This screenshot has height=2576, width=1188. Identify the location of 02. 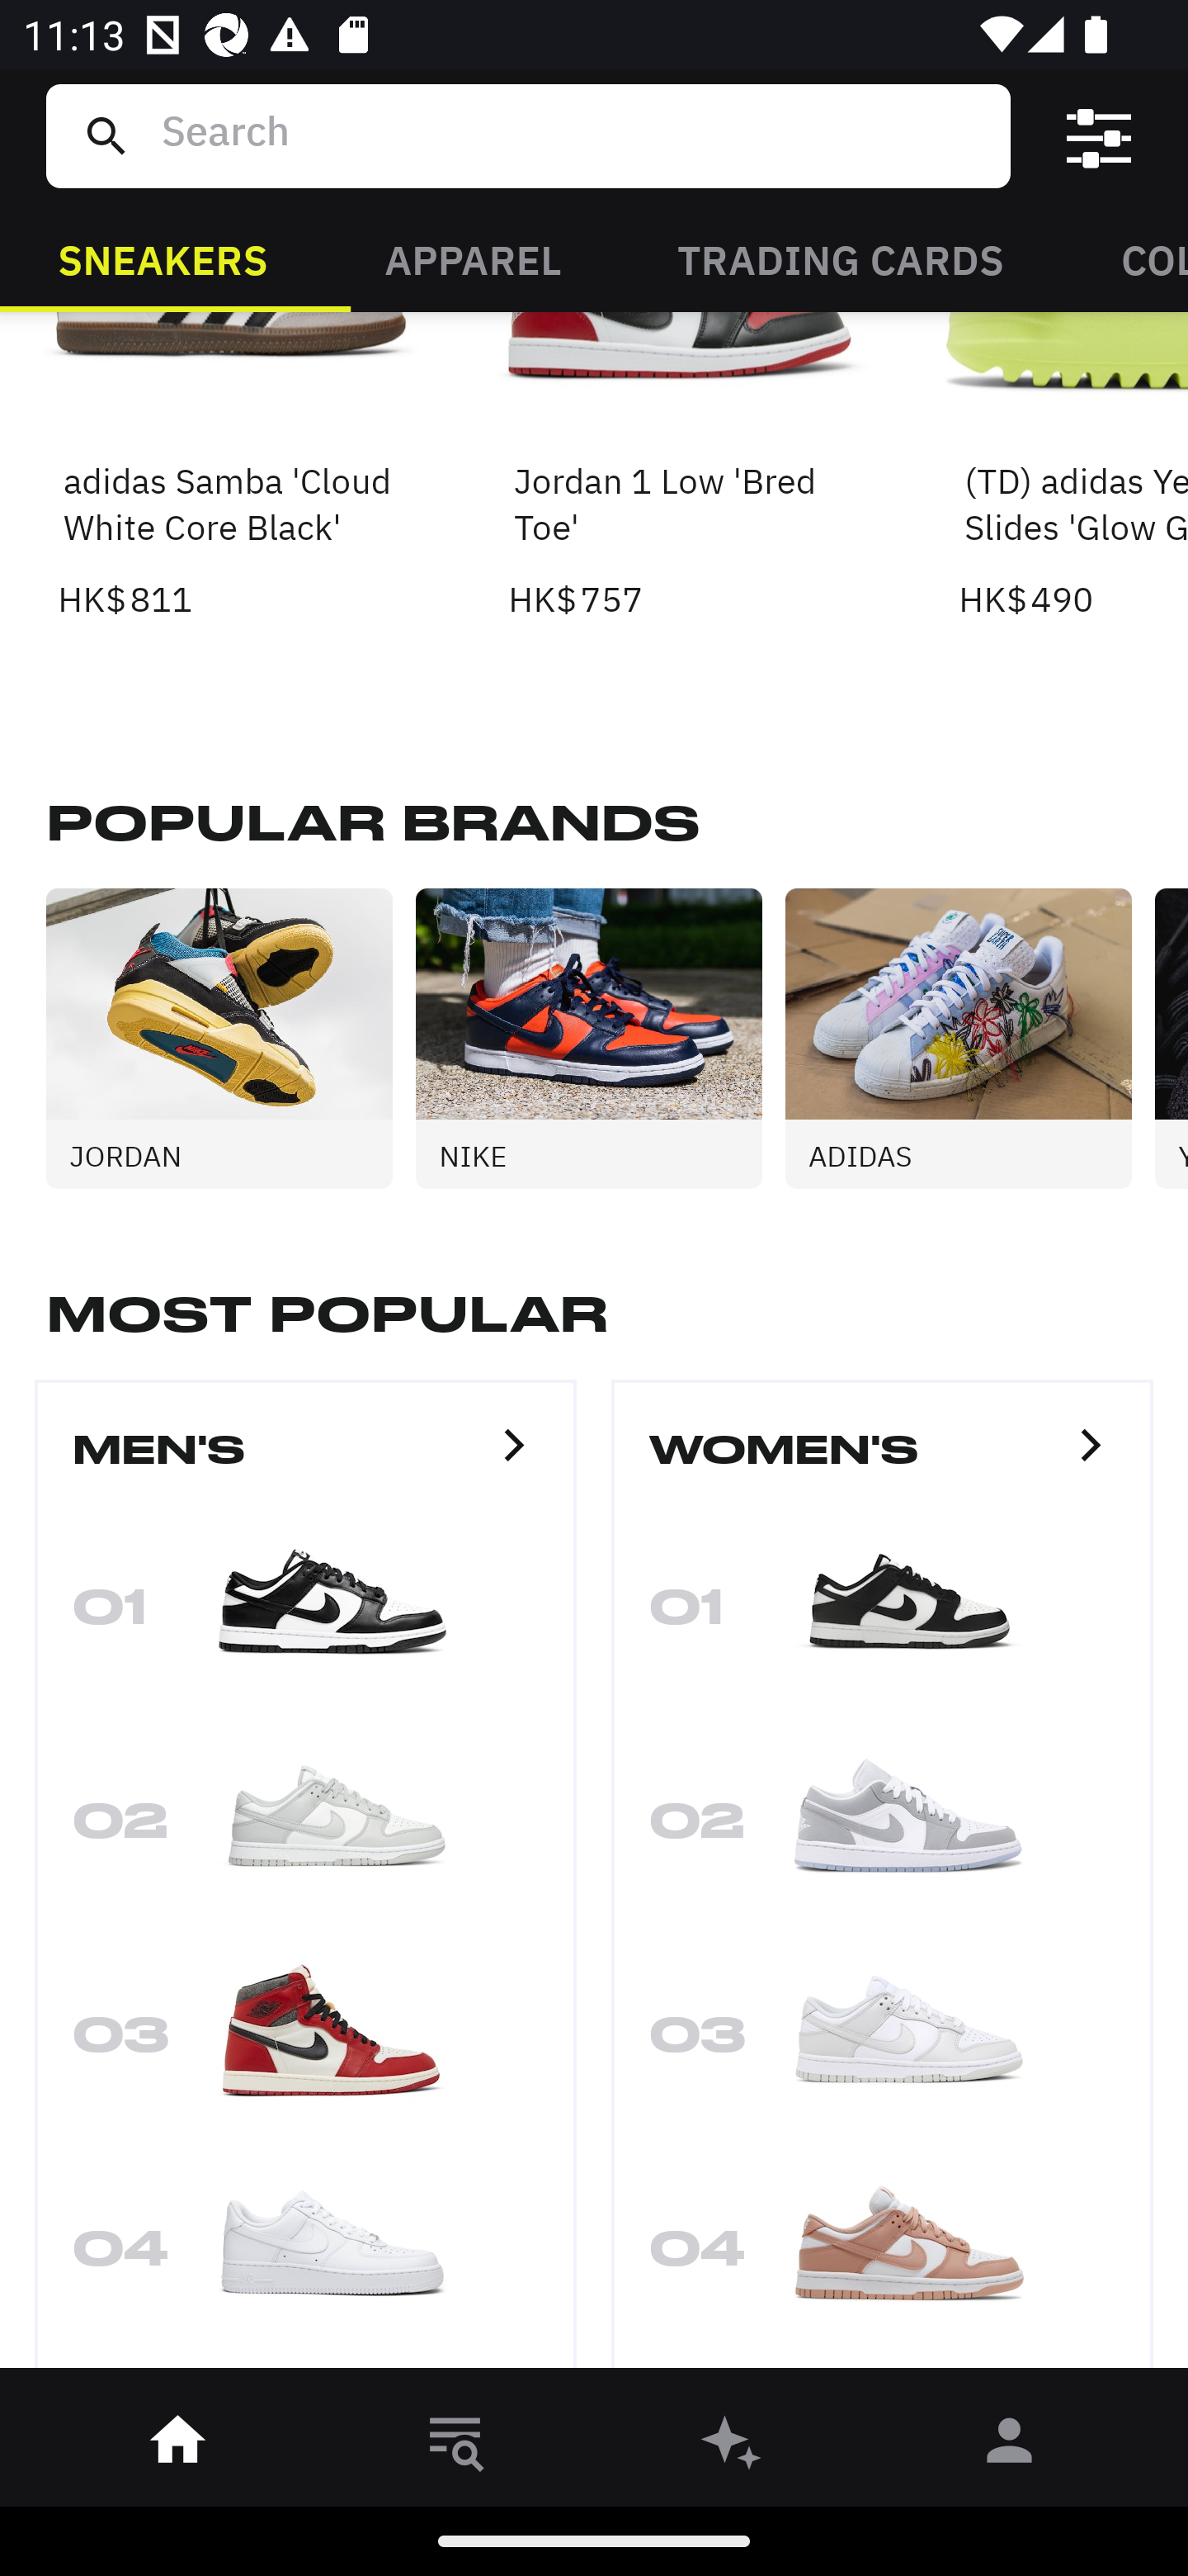
(883, 1830).